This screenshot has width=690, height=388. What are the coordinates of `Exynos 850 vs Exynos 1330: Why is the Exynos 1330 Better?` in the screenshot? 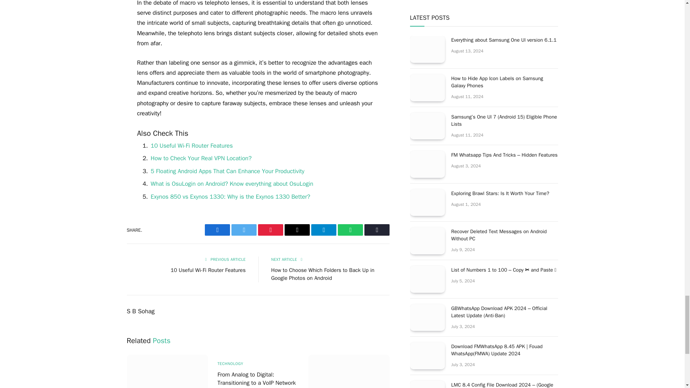 It's located at (230, 197).